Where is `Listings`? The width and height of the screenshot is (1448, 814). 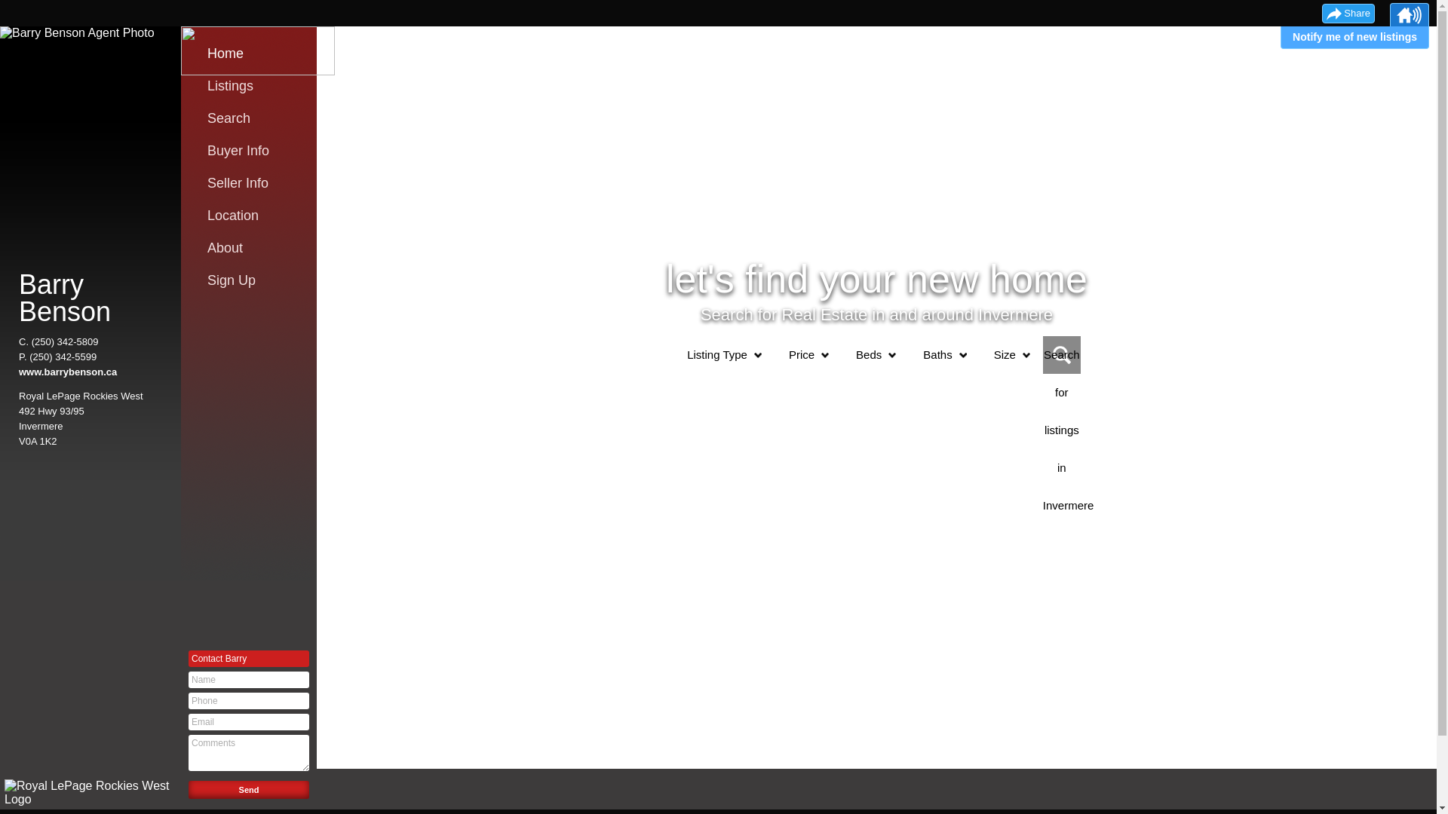
Listings is located at coordinates (253, 86).